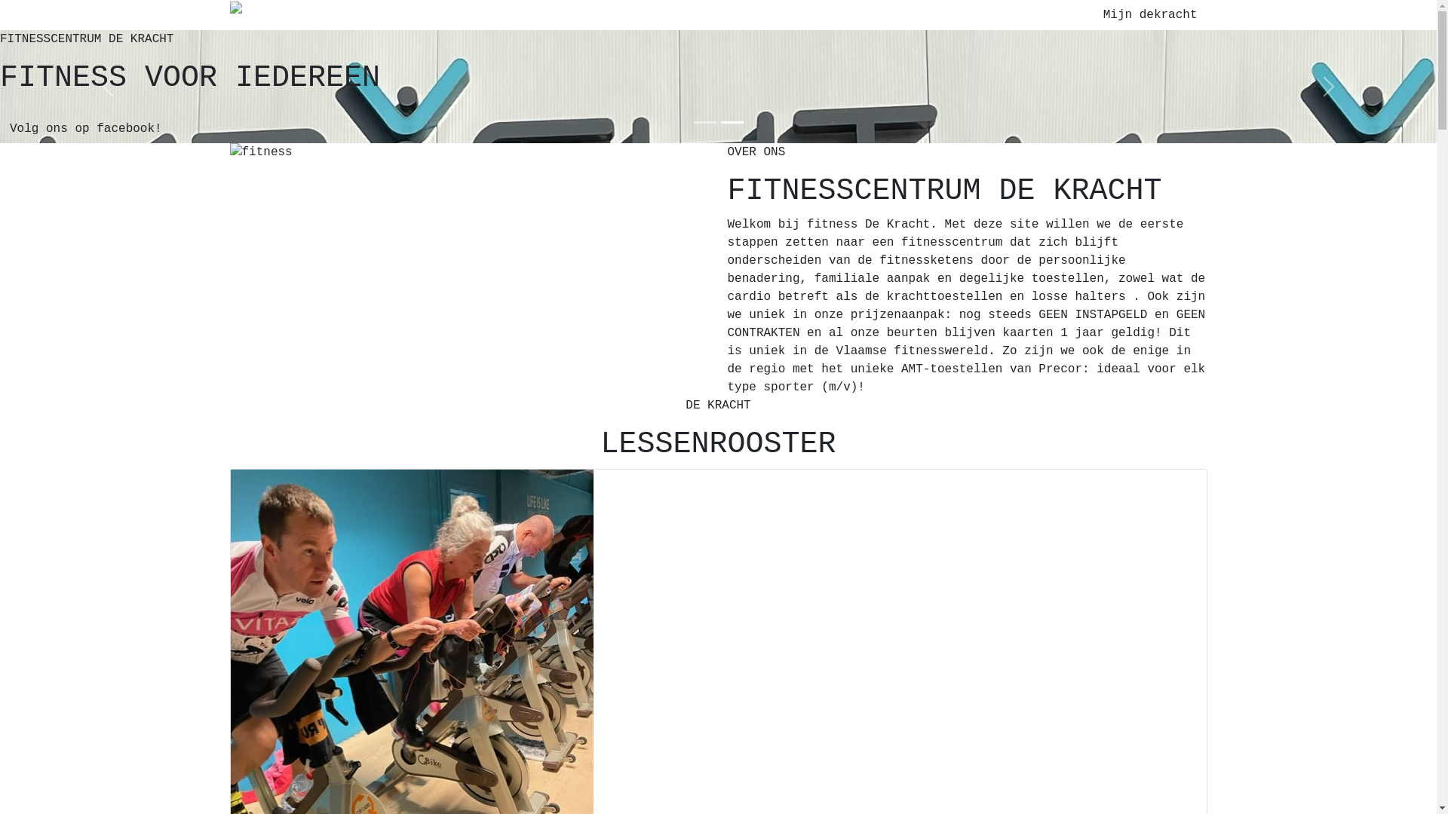  What do you see at coordinates (811, 15) in the screenshot?
I see `Begeleiding` at bounding box center [811, 15].